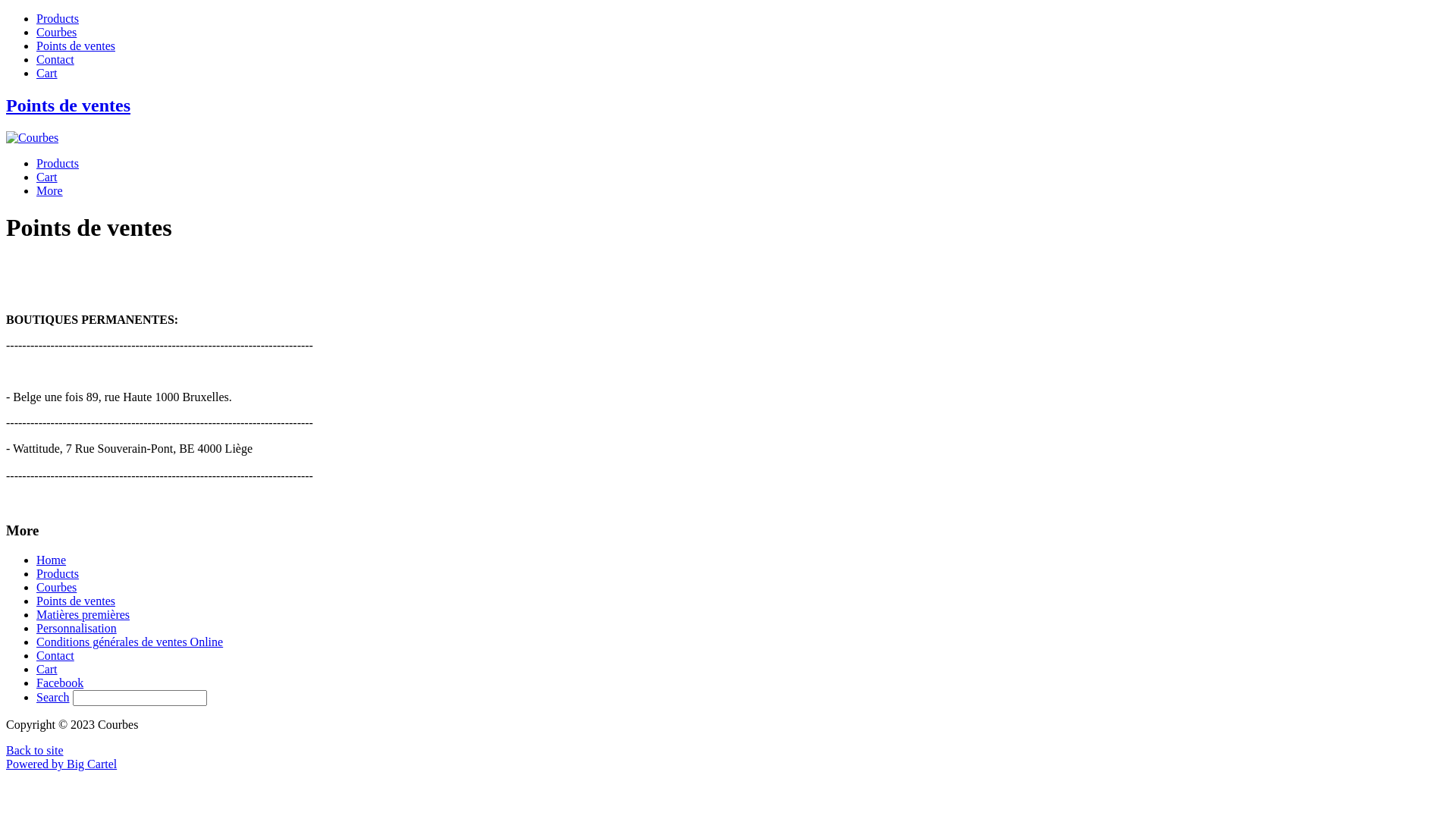  What do you see at coordinates (56, 32) in the screenshot?
I see `Courbes` at bounding box center [56, 32].